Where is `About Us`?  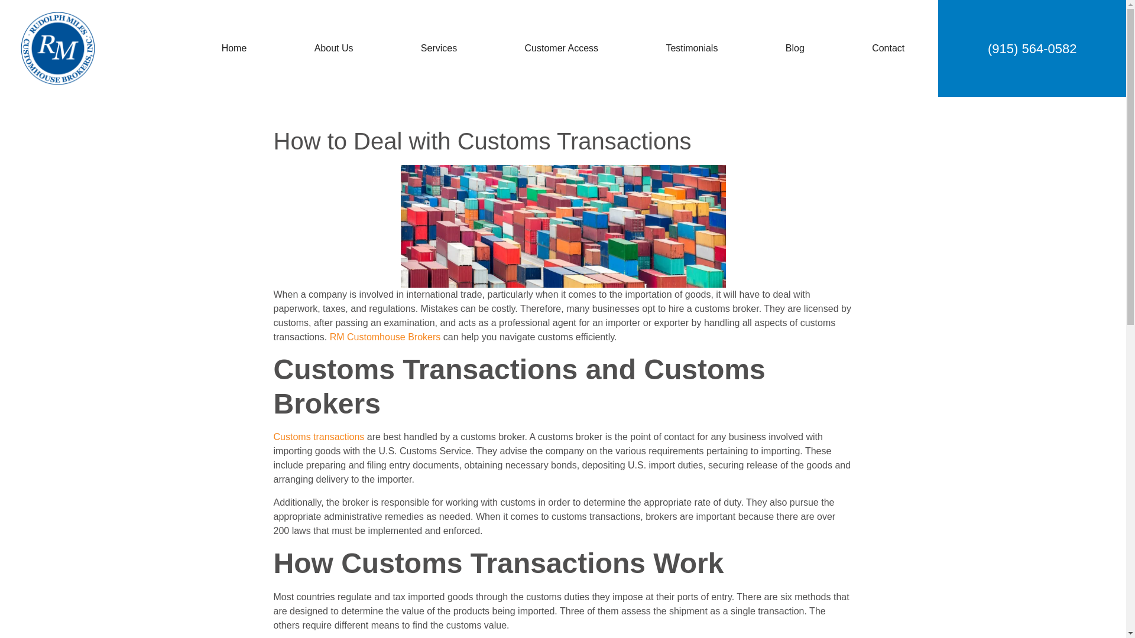
About Us is located at coordinates (333, 48).